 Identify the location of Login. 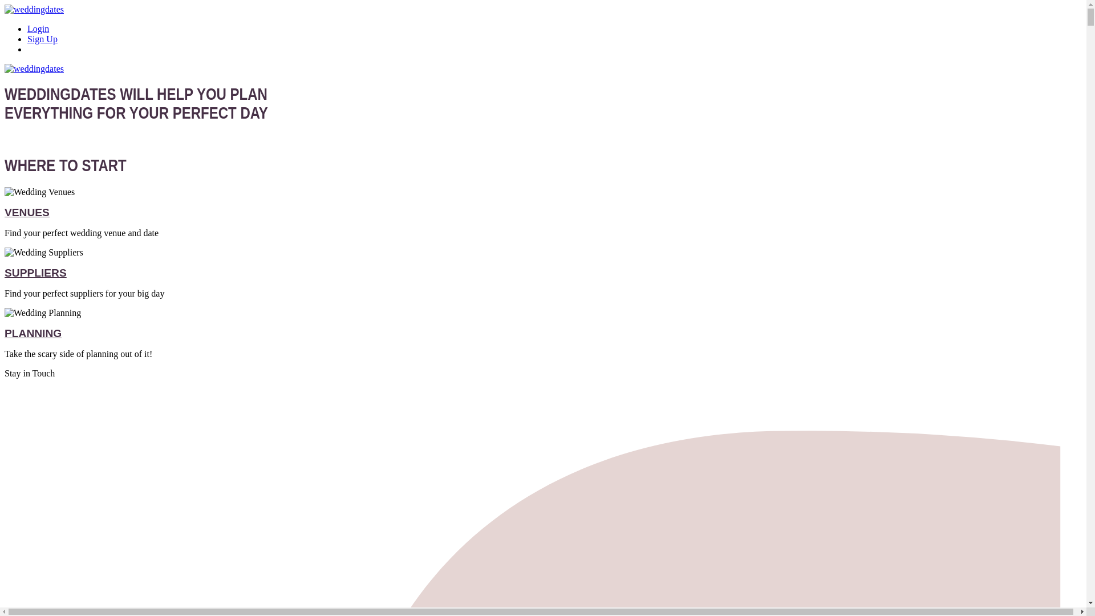
(38, 29).